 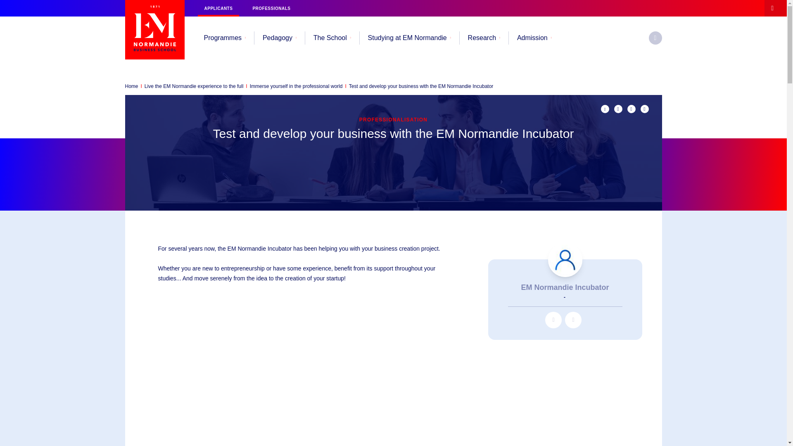 I want to click on I am a professional, so click(x=271, y=8).